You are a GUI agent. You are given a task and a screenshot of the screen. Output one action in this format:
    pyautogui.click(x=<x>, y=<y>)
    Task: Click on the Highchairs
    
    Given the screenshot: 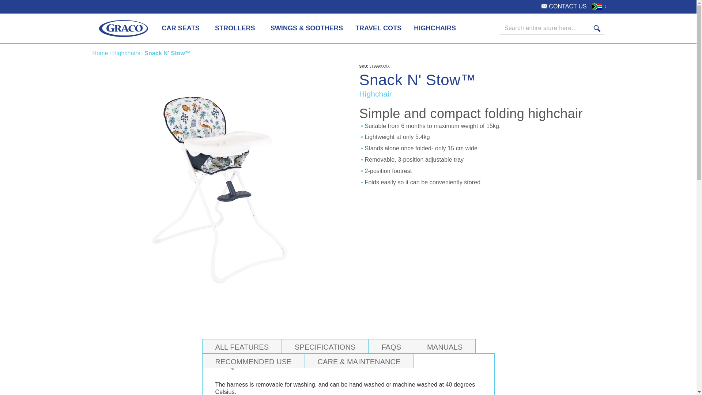 What is the action you would take?
    pyautogui.click(x=127, y=53)
    